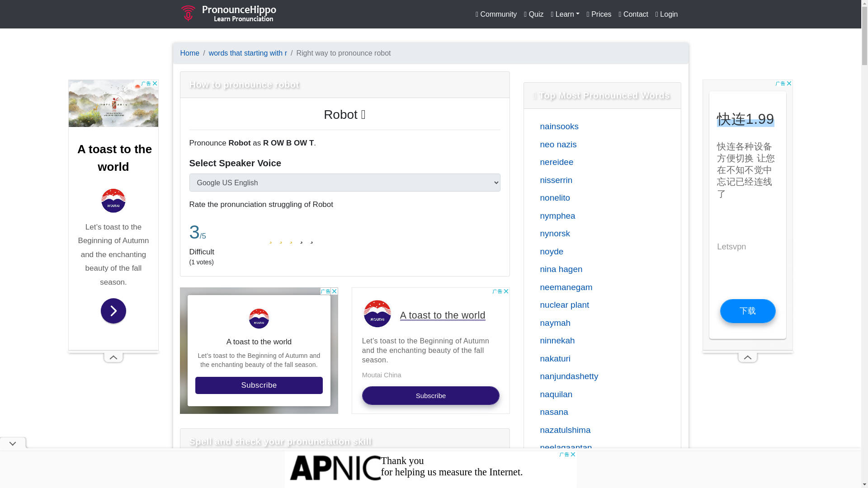 The height and width of the screenshot is (488, 868). Describe the element at coordinates (533, 14) in the screenshot. I see `Quiz` at that location.